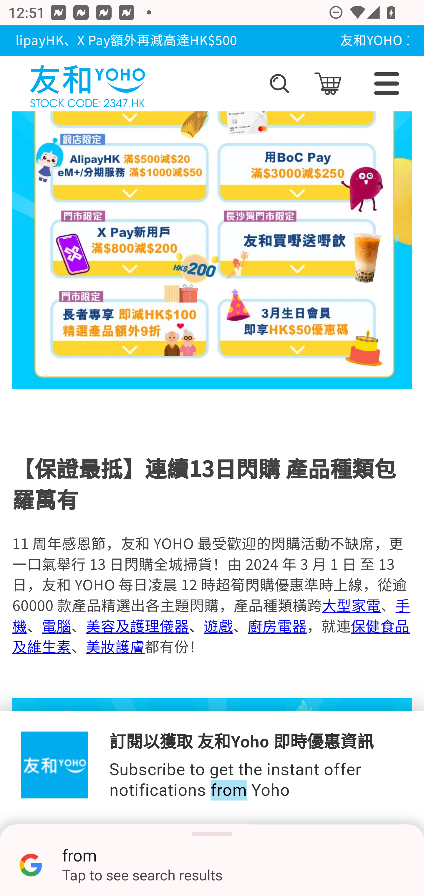  What do you see at coordinates (218, 626) in the screenshot?
I see `遊戲` at bounding box center [218, 626].